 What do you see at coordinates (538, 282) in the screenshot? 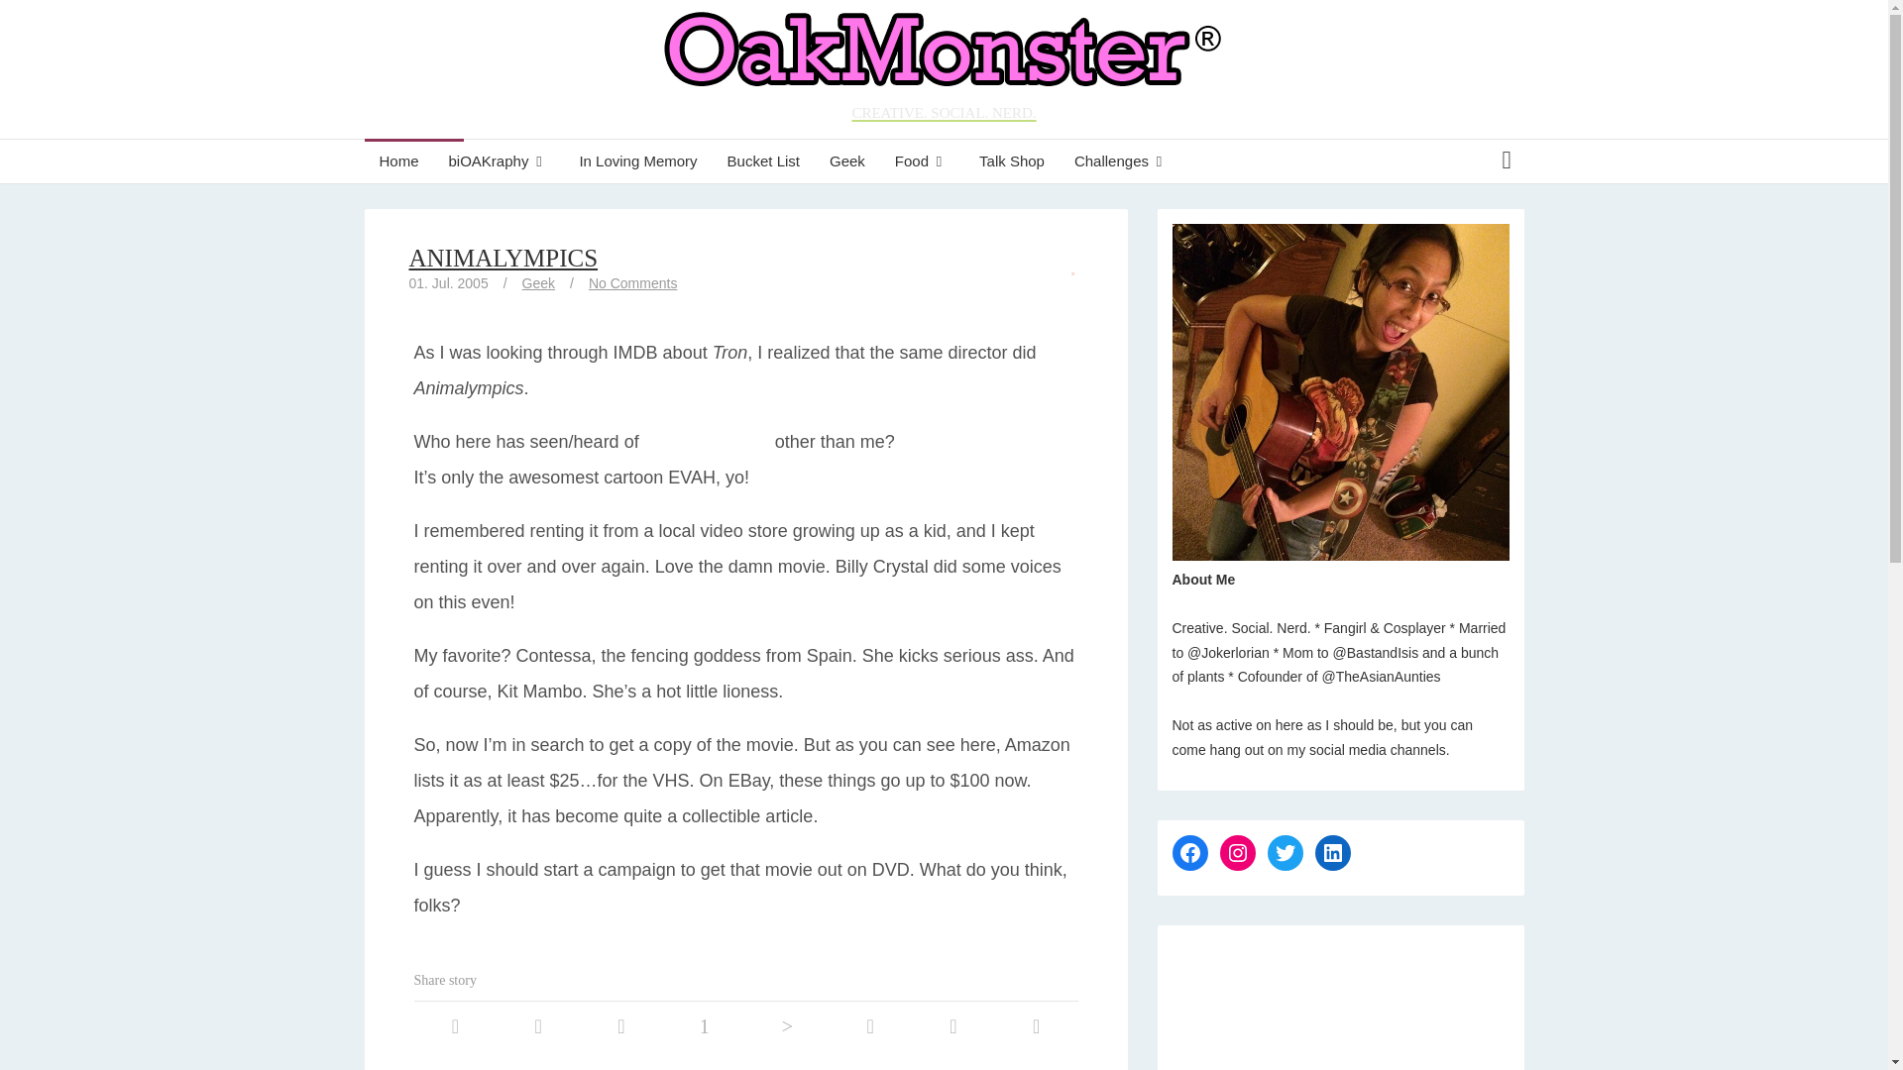
I see `Geek` at bounding box center [538, 282].